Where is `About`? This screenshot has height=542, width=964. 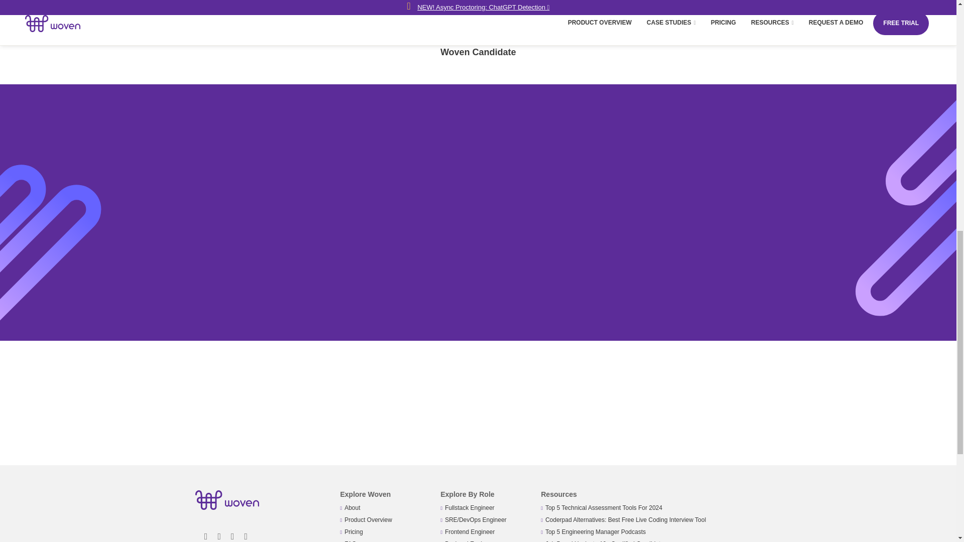
About is located at coordinates (351, 508).